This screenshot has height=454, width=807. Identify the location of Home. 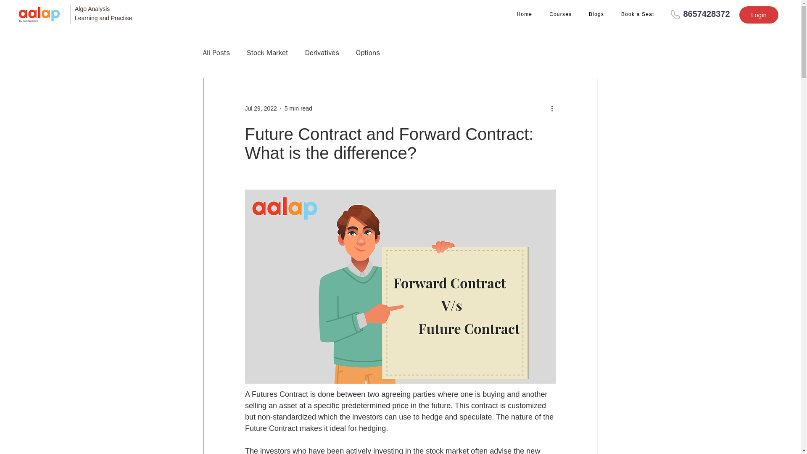
(525, 15).